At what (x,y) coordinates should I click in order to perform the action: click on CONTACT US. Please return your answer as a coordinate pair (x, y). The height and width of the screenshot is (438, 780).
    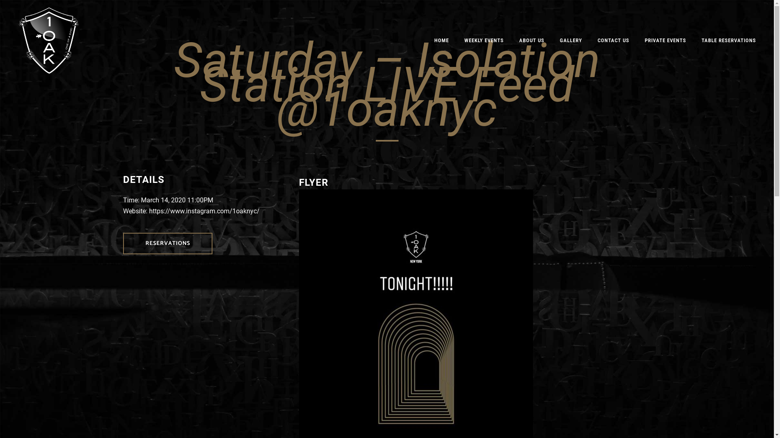
    Looking at the image, I should click on (613, 41).